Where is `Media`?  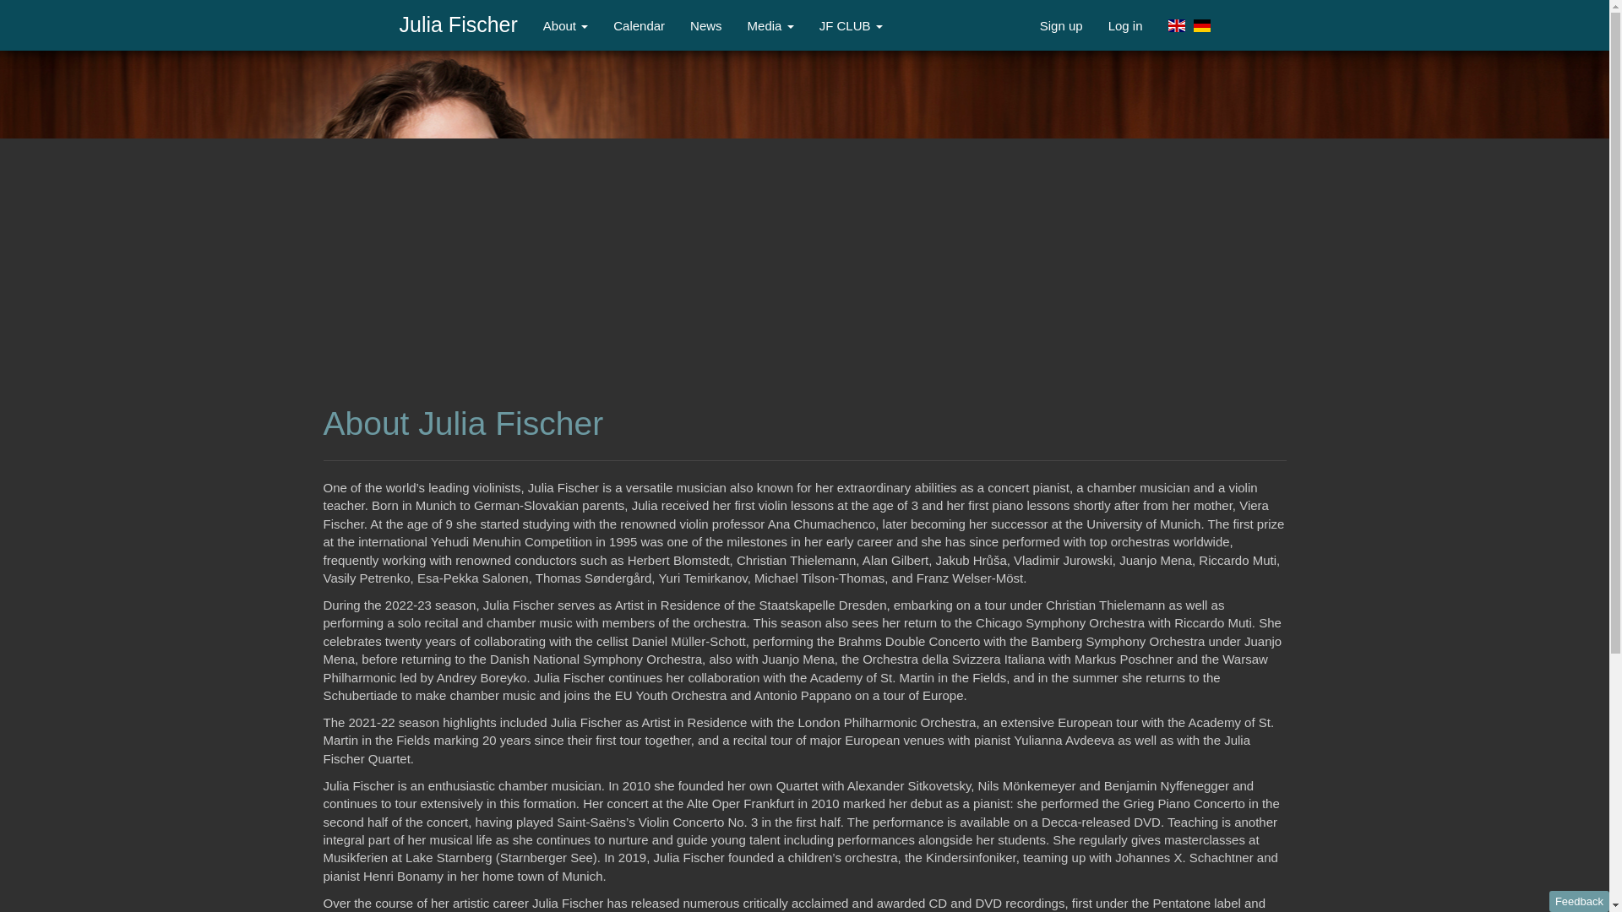
Media is located at coordinates (770, 25).